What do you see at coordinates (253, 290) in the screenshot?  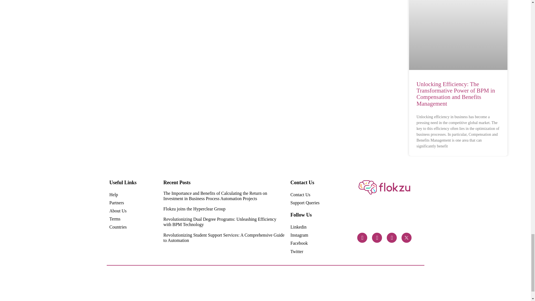 I see `Top Performer Flokzu 2024-1` at bounding box center [253, 290].